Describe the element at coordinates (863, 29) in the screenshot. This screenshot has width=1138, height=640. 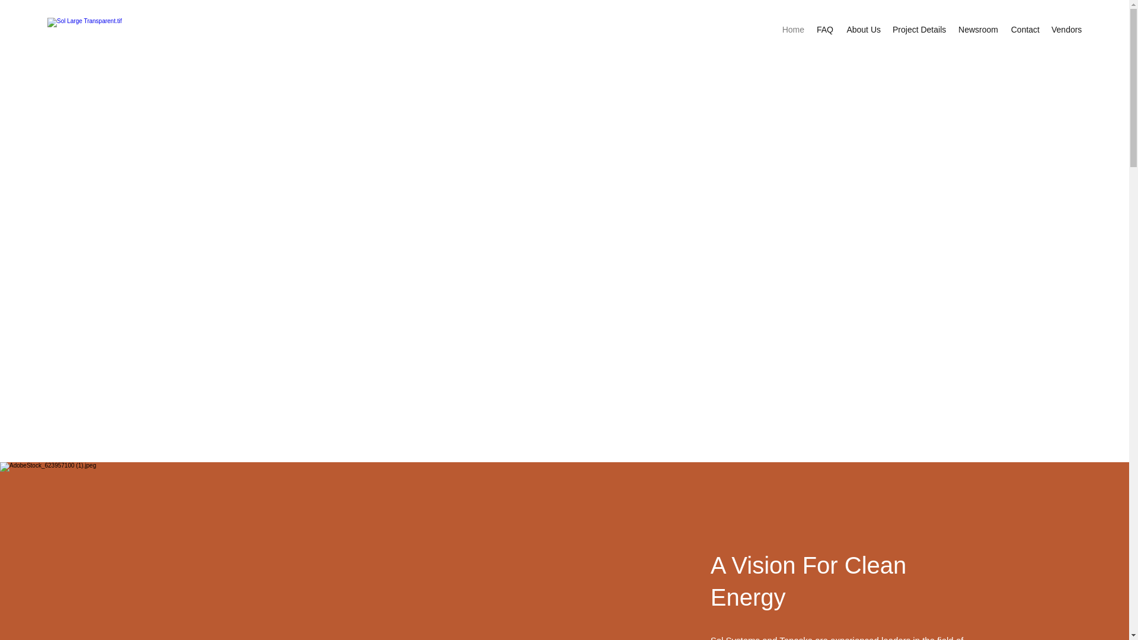
I see `About Us` at that location.